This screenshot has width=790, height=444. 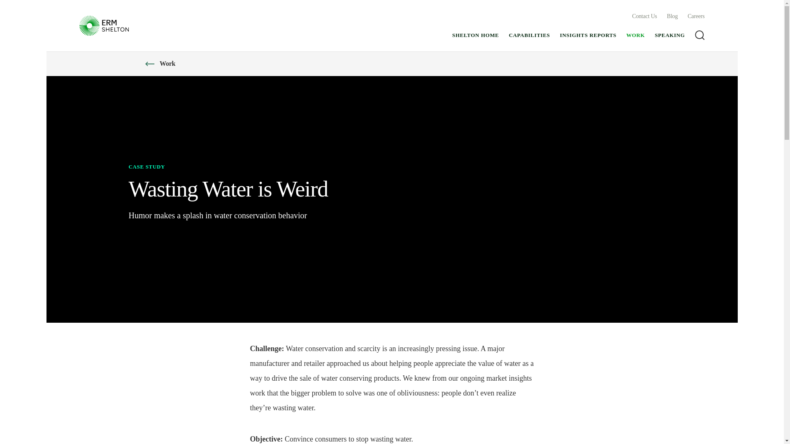 What do you see at coordinates (476, 35) in the screenshot?
I see `SHELTON HOME` at bounding box center [476, 35].